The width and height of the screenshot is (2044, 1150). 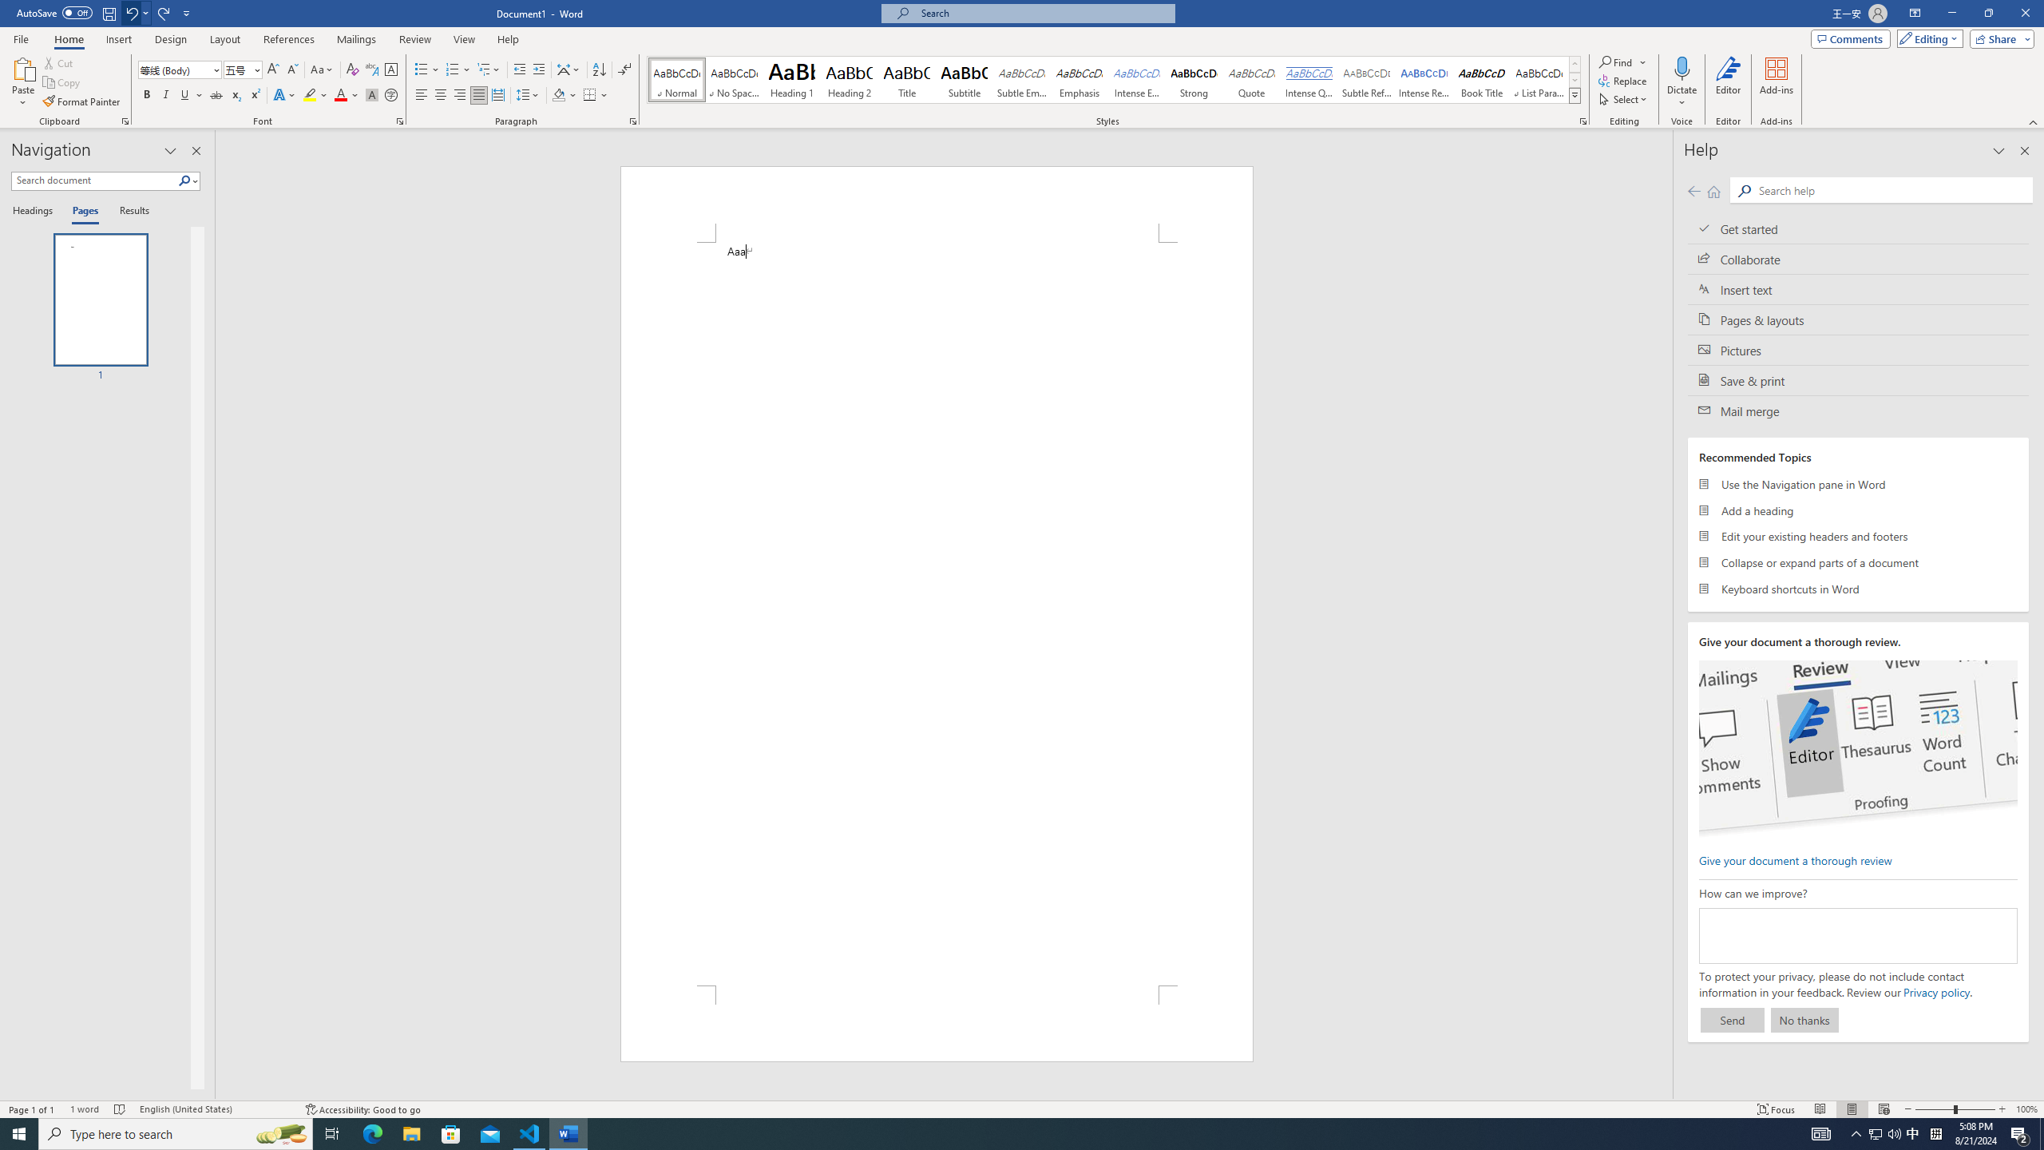 What do you see at coordinates (1694, 191) in the screenshot?
I see `Previous page` at bounding box center [1694, 191].